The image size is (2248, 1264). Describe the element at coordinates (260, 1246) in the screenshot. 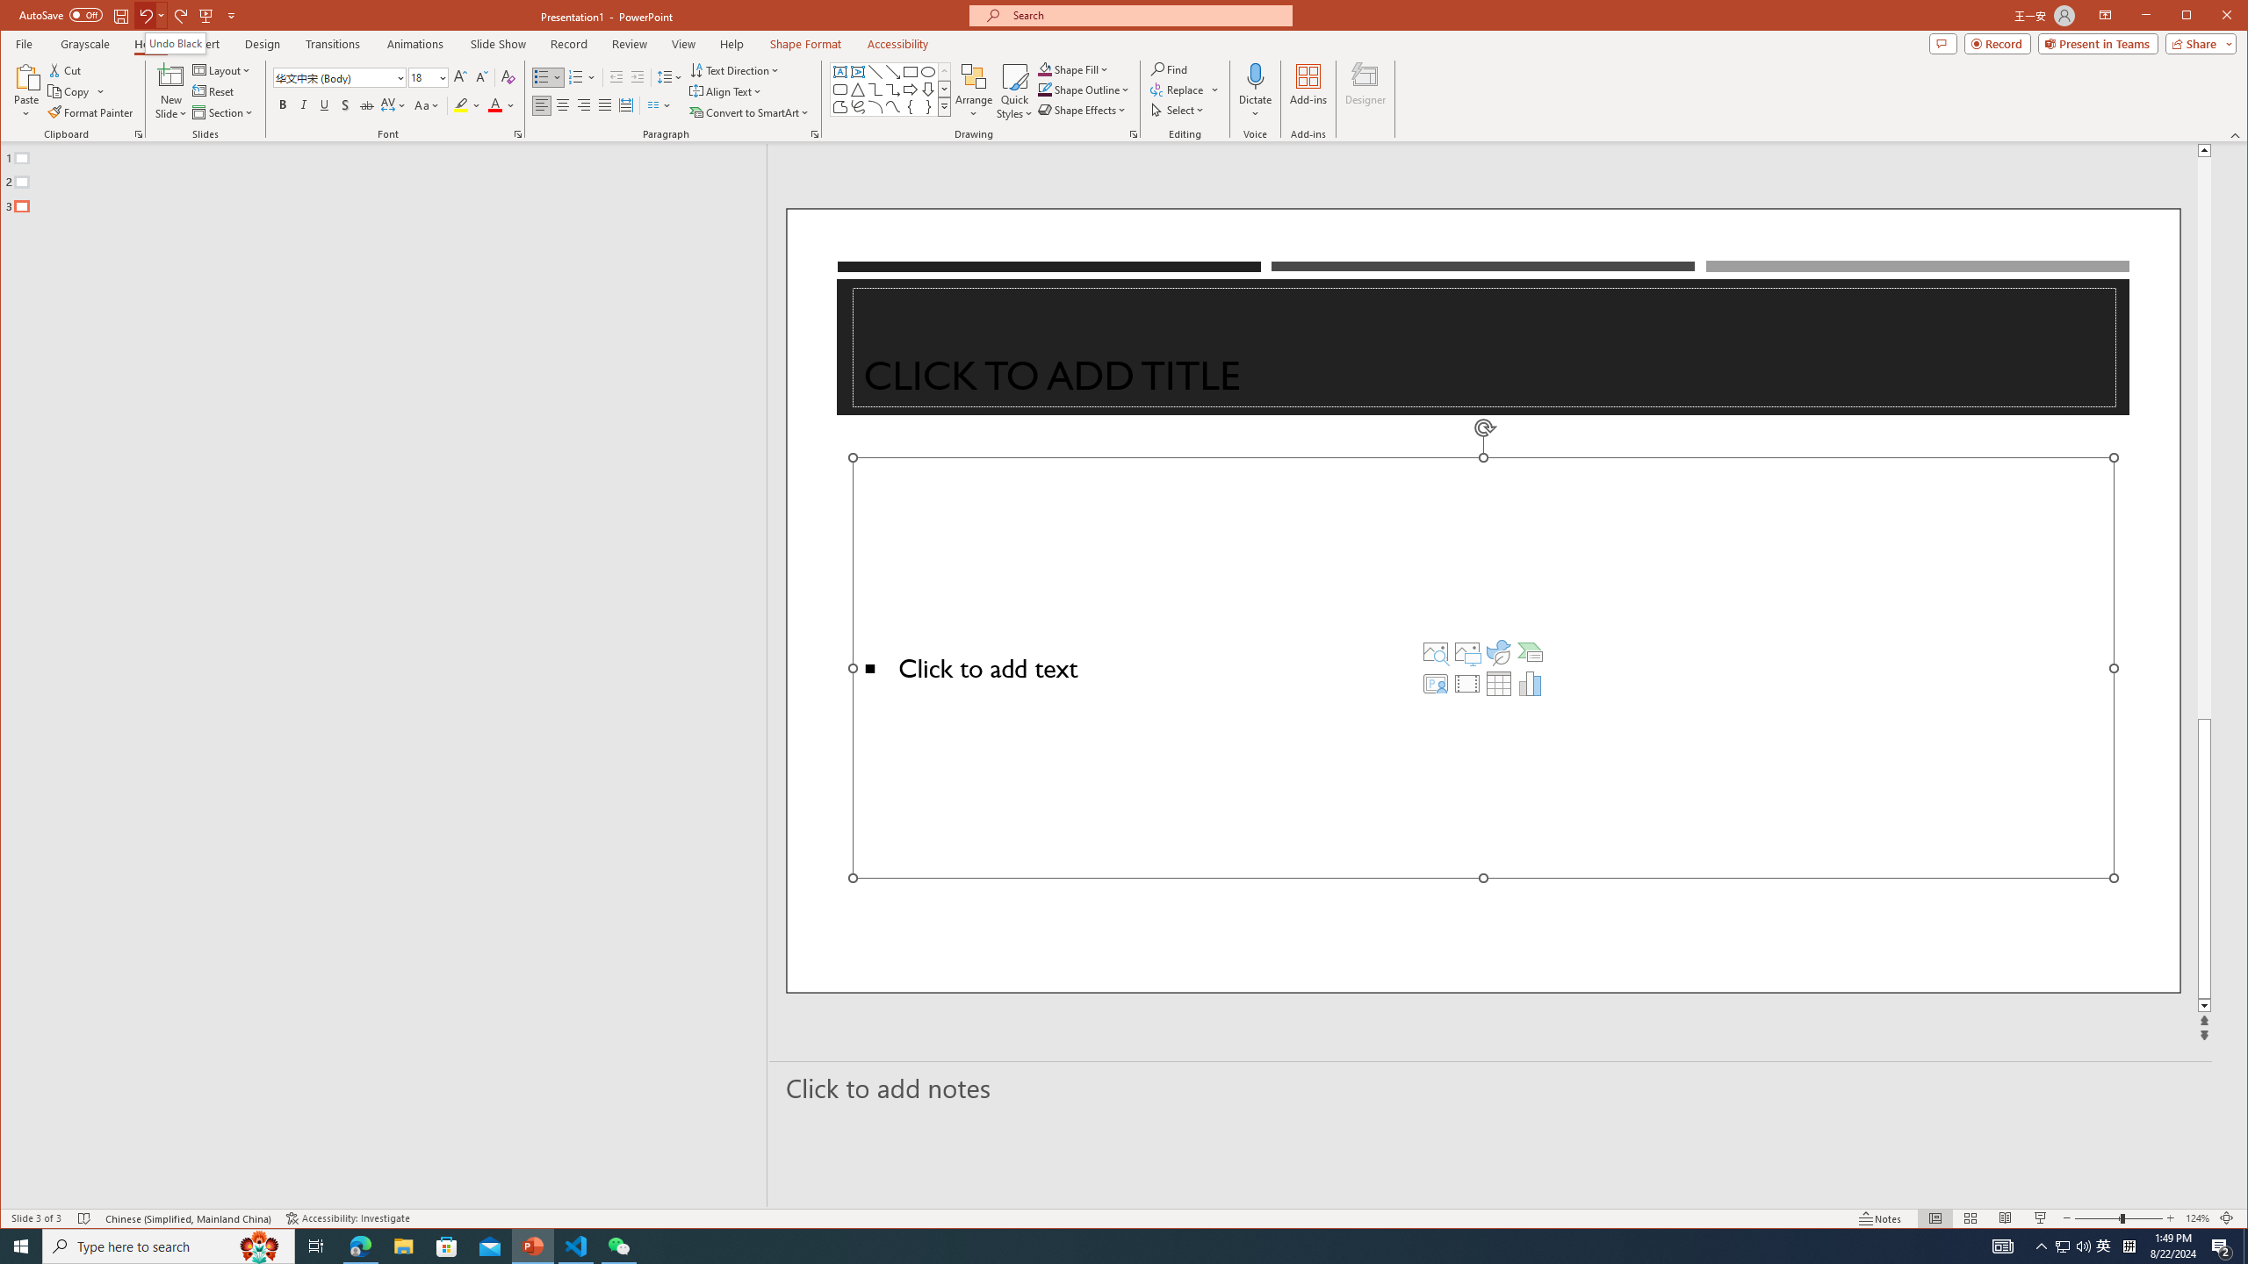

I see `Search highlights icon opens search home window` at that location.